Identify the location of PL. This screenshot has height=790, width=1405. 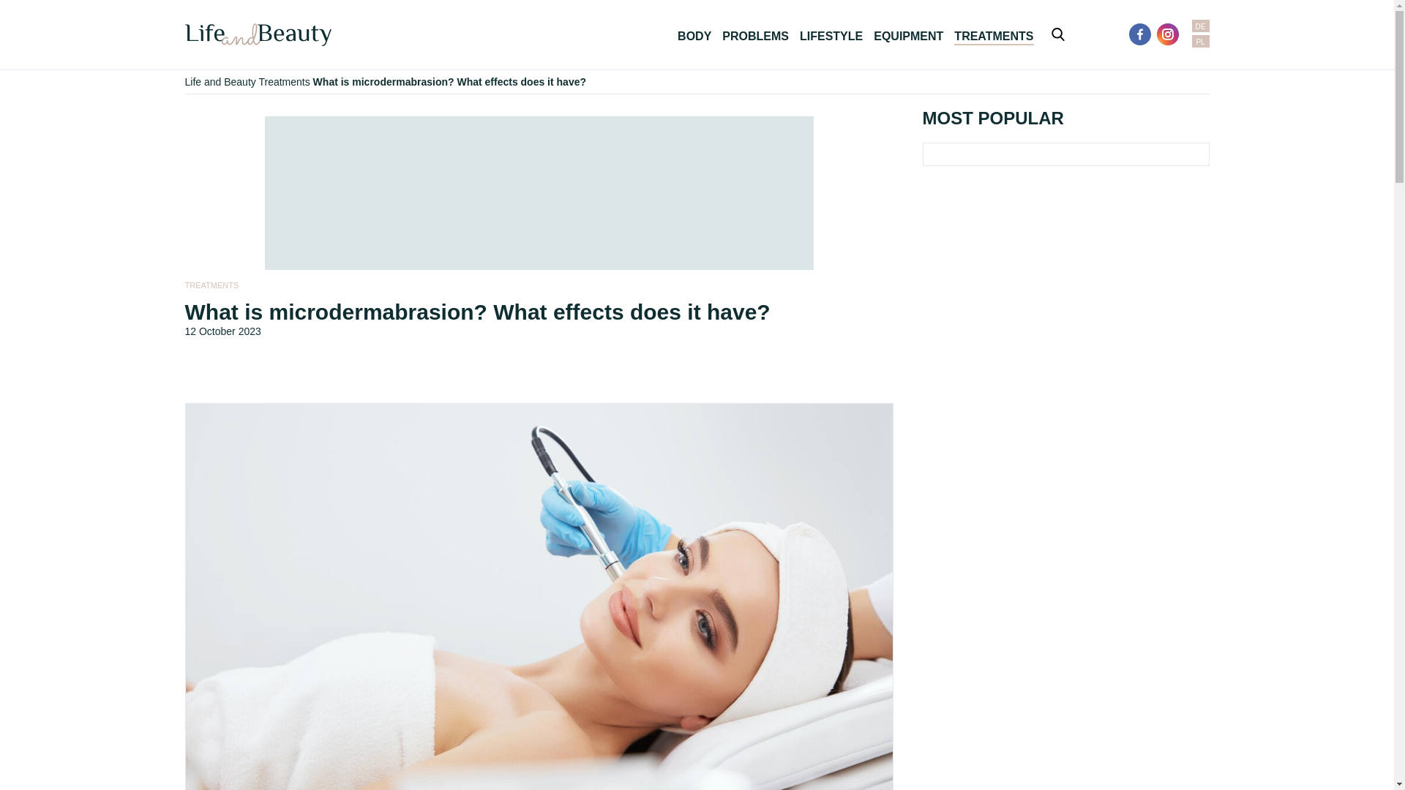
(1200, 41).